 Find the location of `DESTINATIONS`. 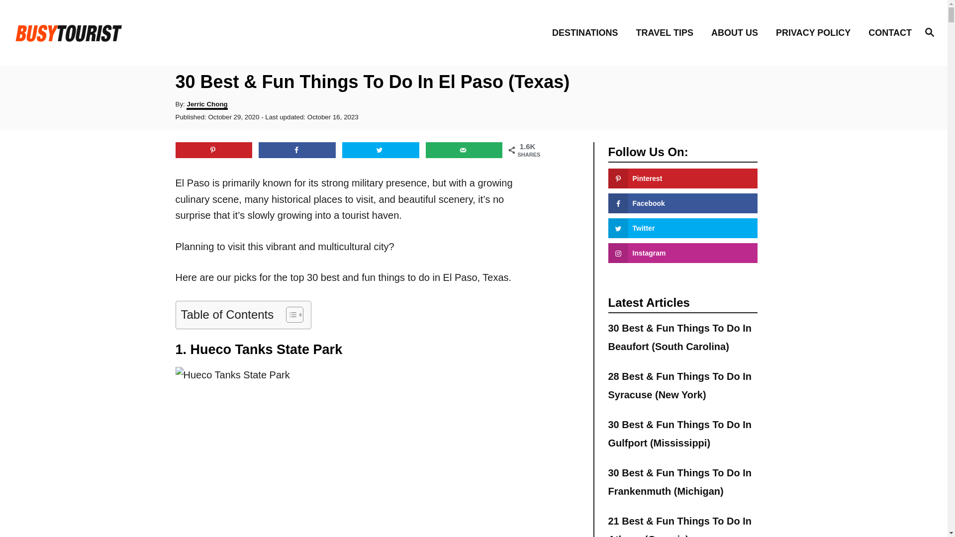

DESTINATIONS is located at coordinates (588, 32).